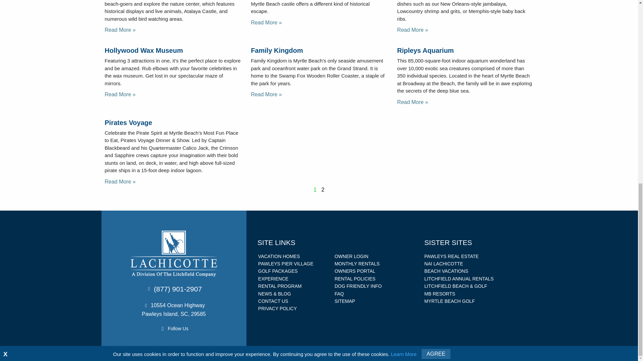 The width and height of the screenshot is (643, 361). What do you see at coordinates (128, 123) in the screenshot?
I see `Pirates Voyage` at bounding box center [128, 123].